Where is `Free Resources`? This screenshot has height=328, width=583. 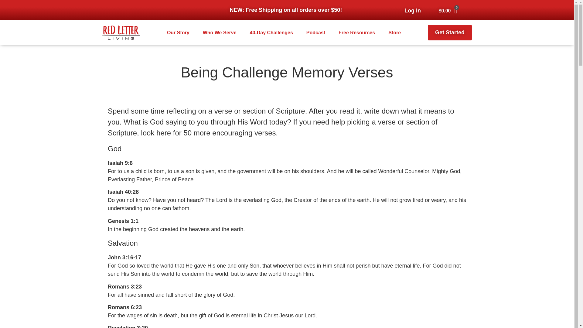 Free Resources is located at coordinates (356, 33).